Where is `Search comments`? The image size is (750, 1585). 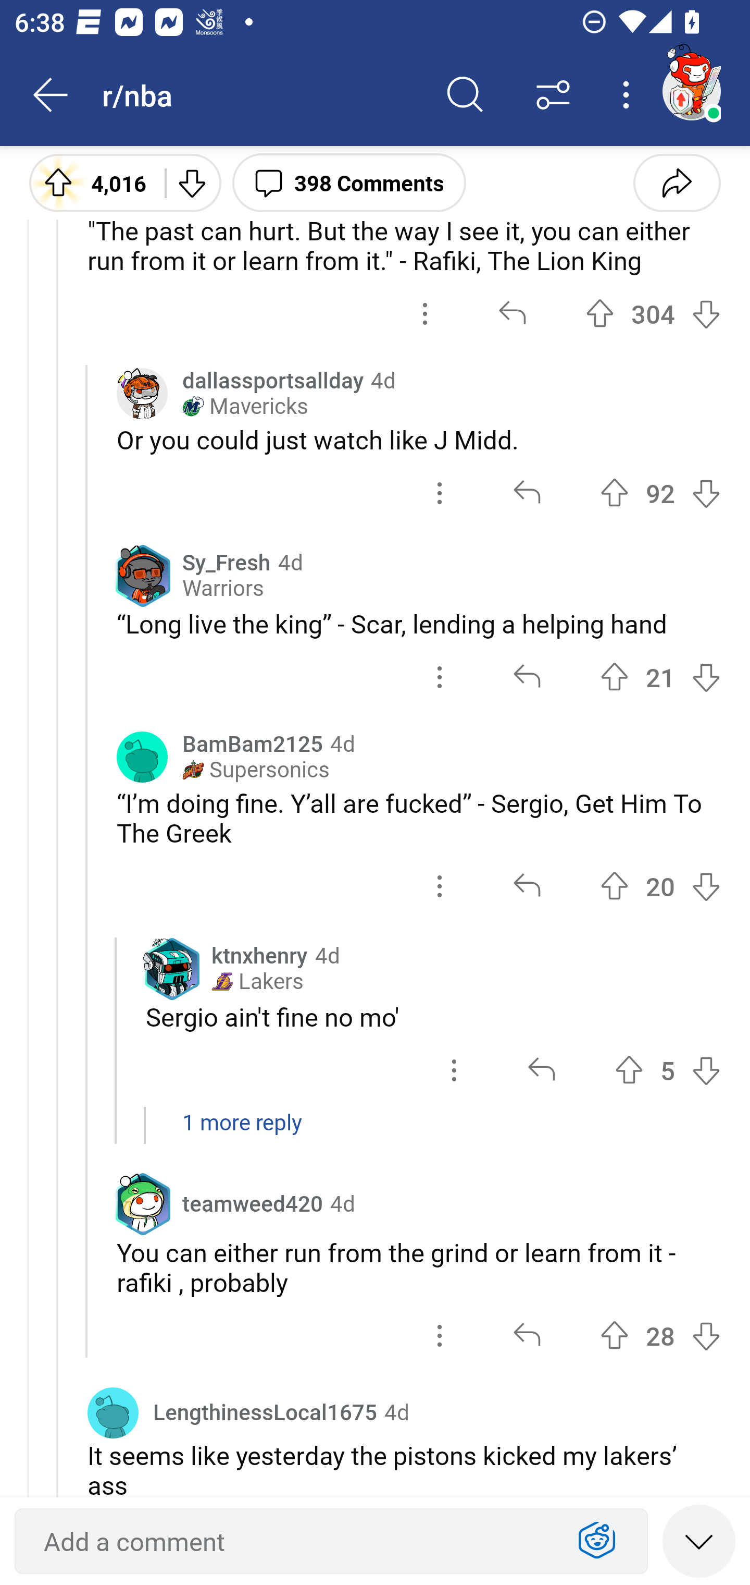 Search comments is located at coordinates (465, 95).